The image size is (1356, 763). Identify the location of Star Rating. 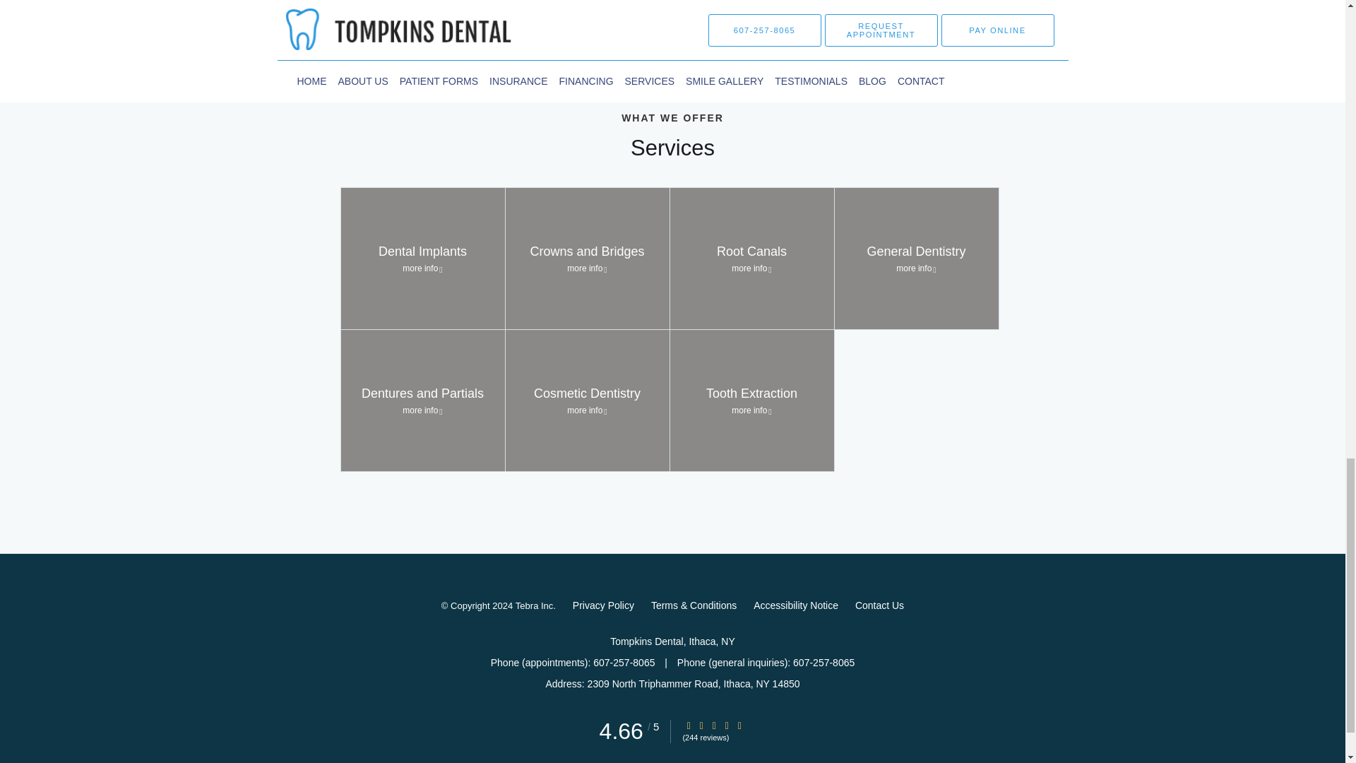
(422, 400).